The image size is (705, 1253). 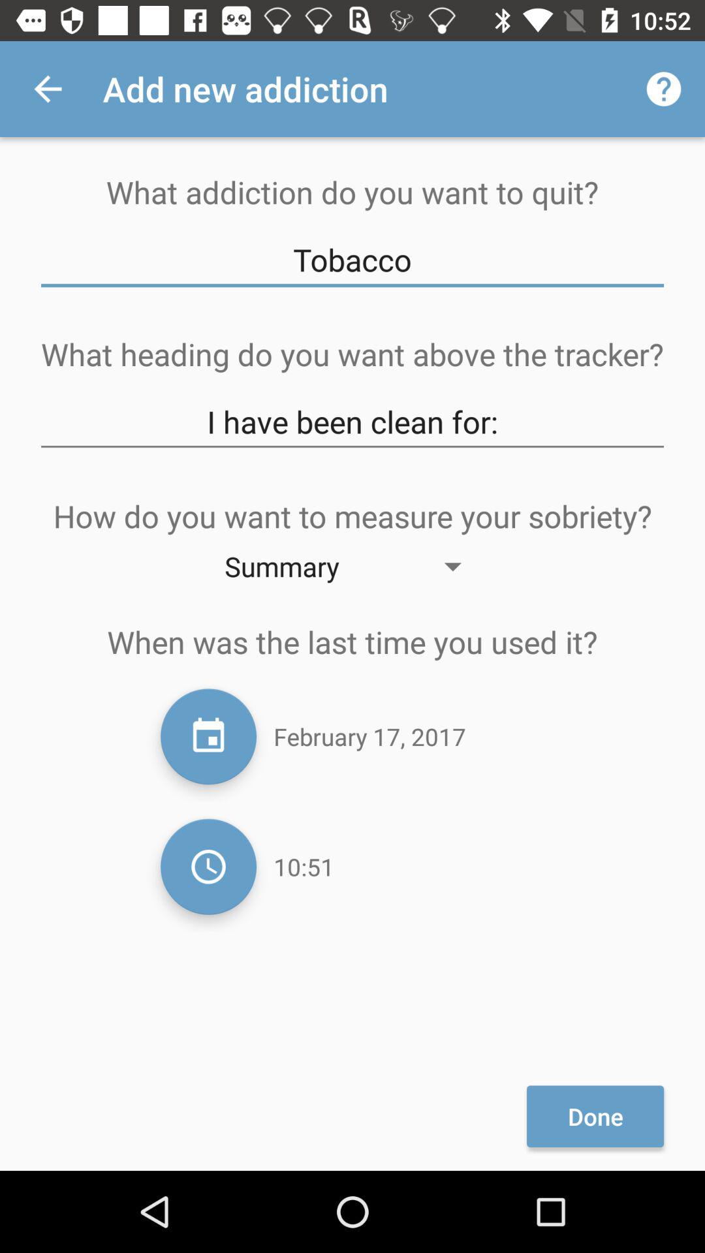 I want to click on time last used, so click(x=209, y=867).